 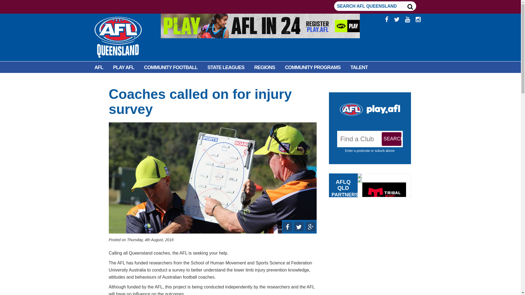 What do you see at coordinates (99, 67) in the screenshot?
I see `AFL` at bounding box center [99, 67].